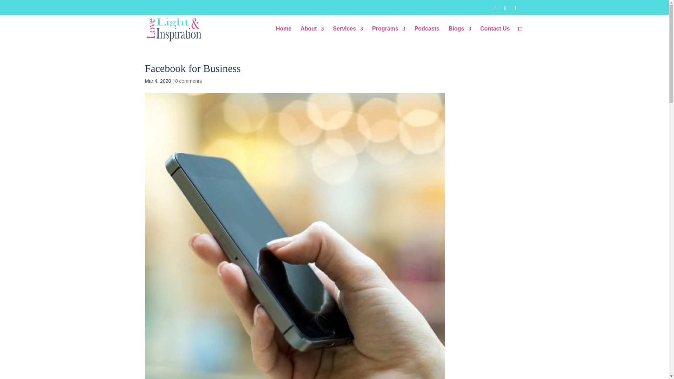  I want to click on Podcasts, so click(427, 34).